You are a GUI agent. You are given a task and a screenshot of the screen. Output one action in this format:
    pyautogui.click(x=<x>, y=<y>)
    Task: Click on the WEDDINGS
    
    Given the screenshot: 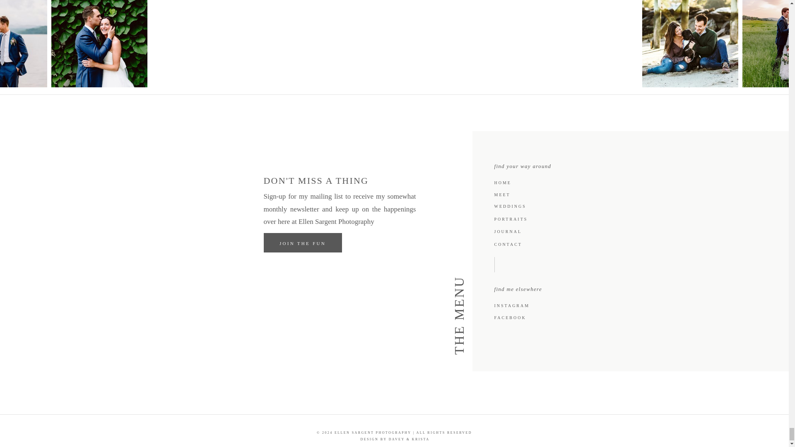 What is the action you would take?
    pyautogui.click(x=512, y=206)
    